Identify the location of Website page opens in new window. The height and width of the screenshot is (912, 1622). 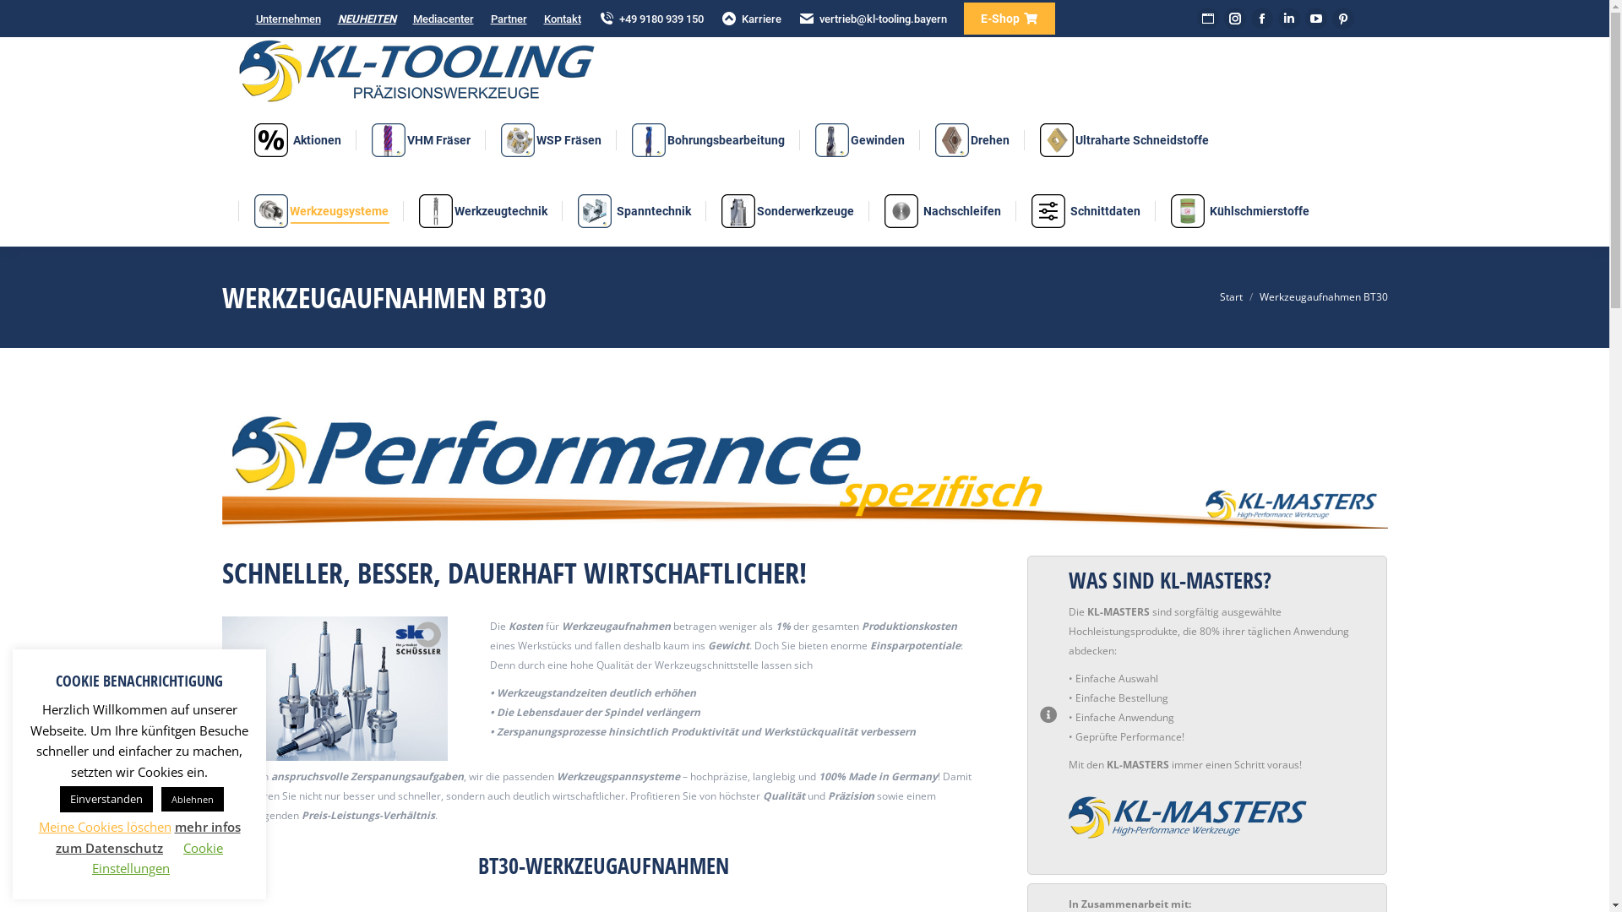
(1207, 19).